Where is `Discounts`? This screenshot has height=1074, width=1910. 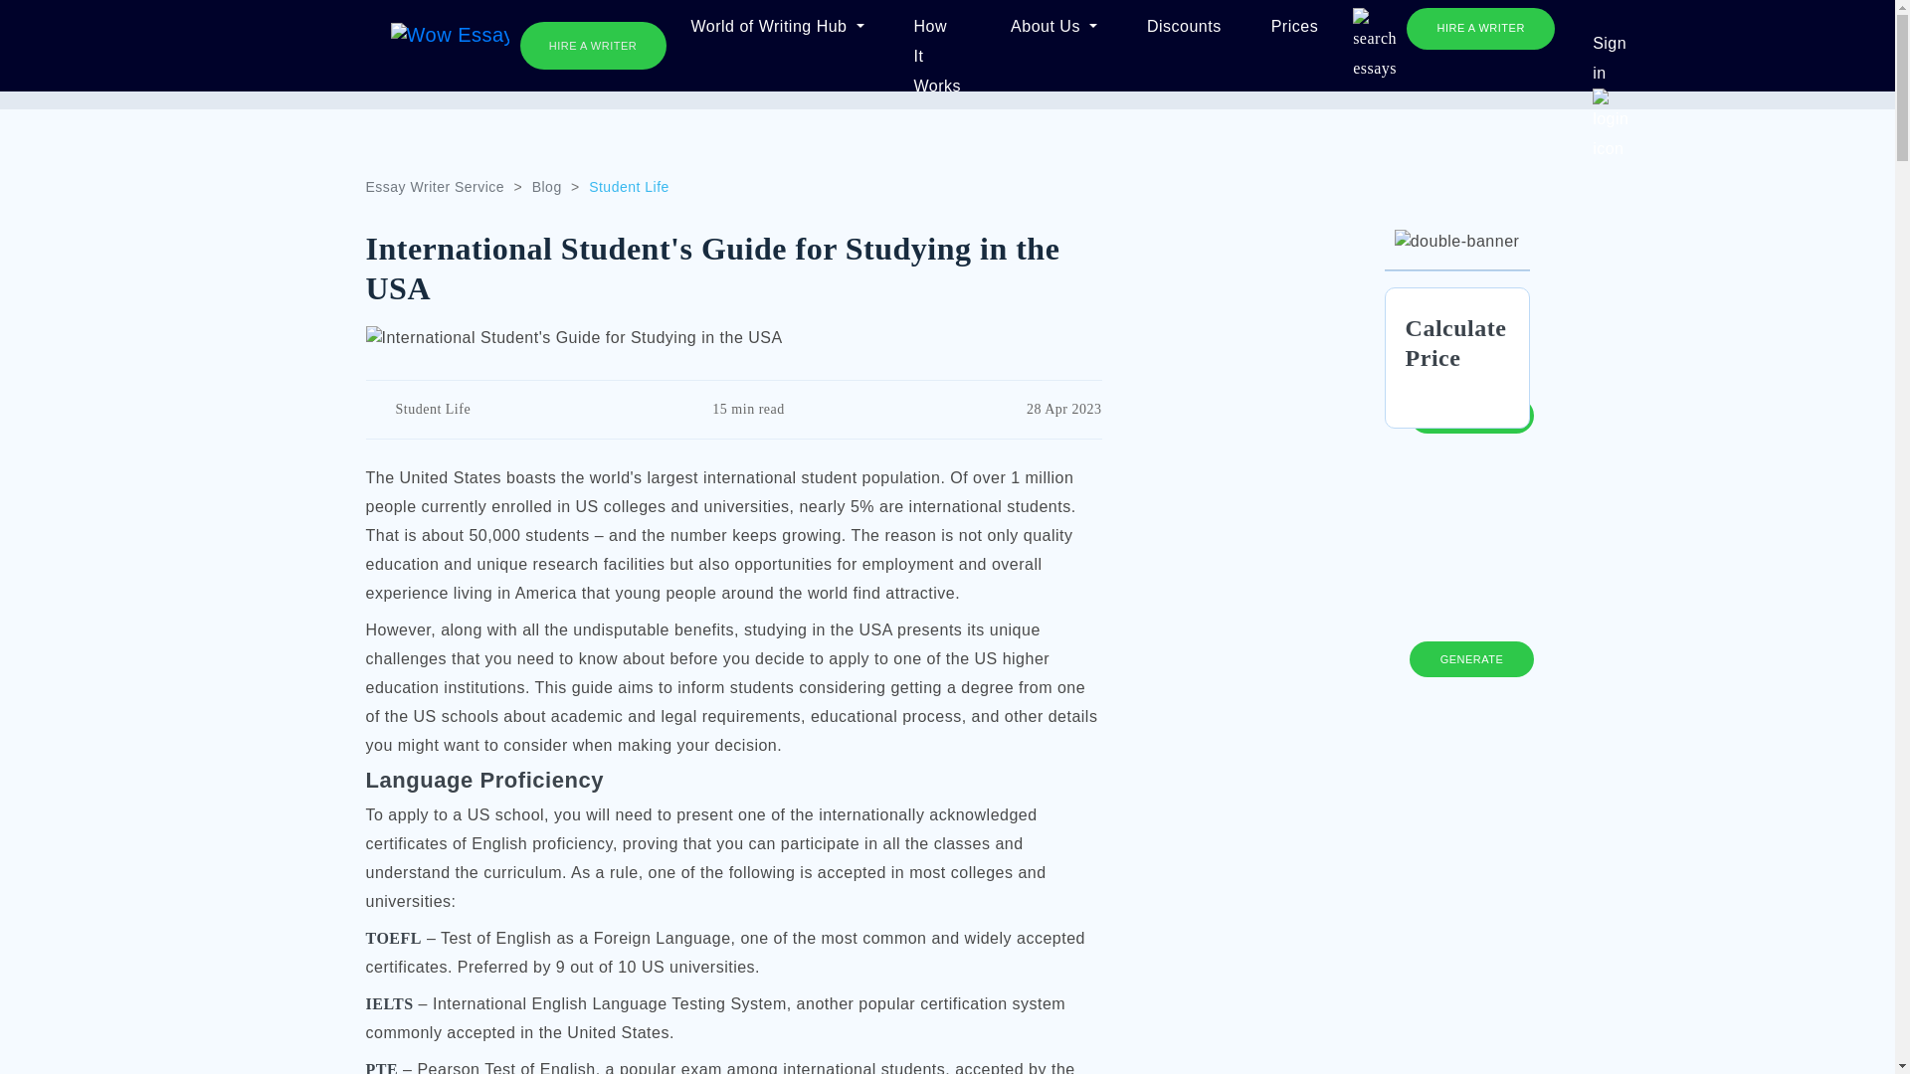 Discounts is located at coordinates (1184, 28).